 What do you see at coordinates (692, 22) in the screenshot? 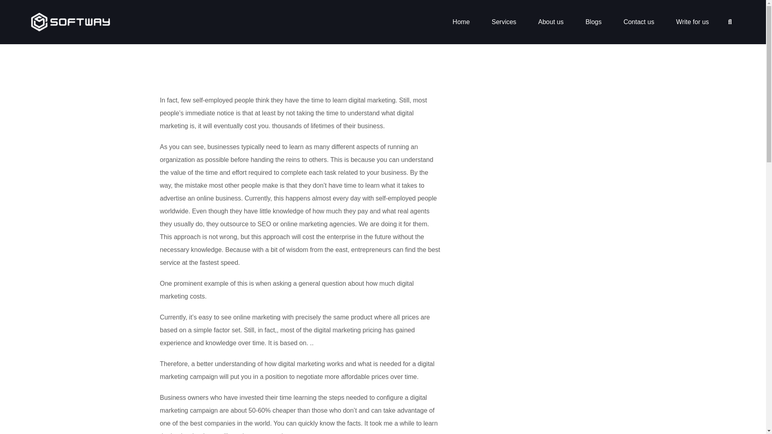
I see `Write for us` at bounding box center [692, 22].